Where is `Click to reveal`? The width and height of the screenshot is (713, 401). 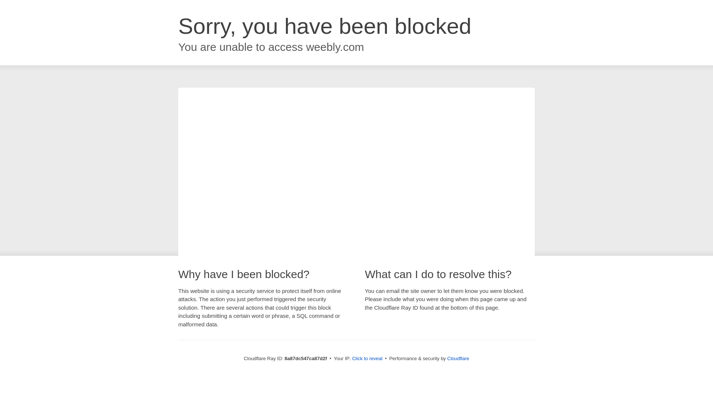 Click to reveal is located at coordinates (367, 359).